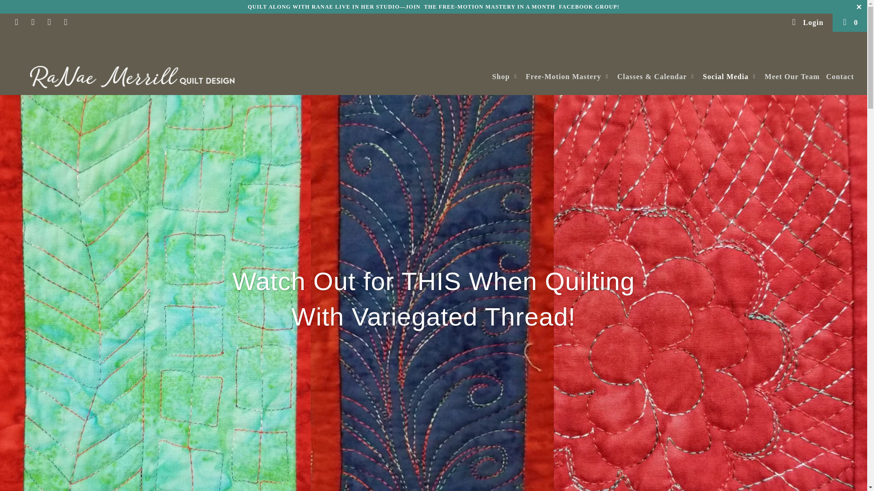 The width and height of the screenshot is (874, 491). I want to click on My Account , so click(807, 23).